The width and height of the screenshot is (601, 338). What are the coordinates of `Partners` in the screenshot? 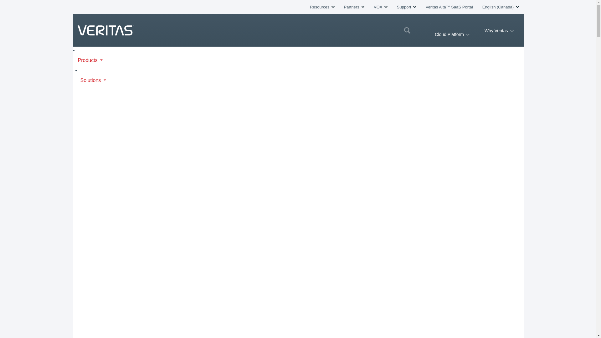 It's located at (354, 7).